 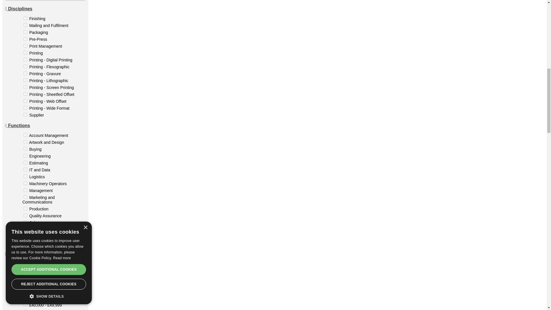 I want to click on 90, so click(x=25, y=87).